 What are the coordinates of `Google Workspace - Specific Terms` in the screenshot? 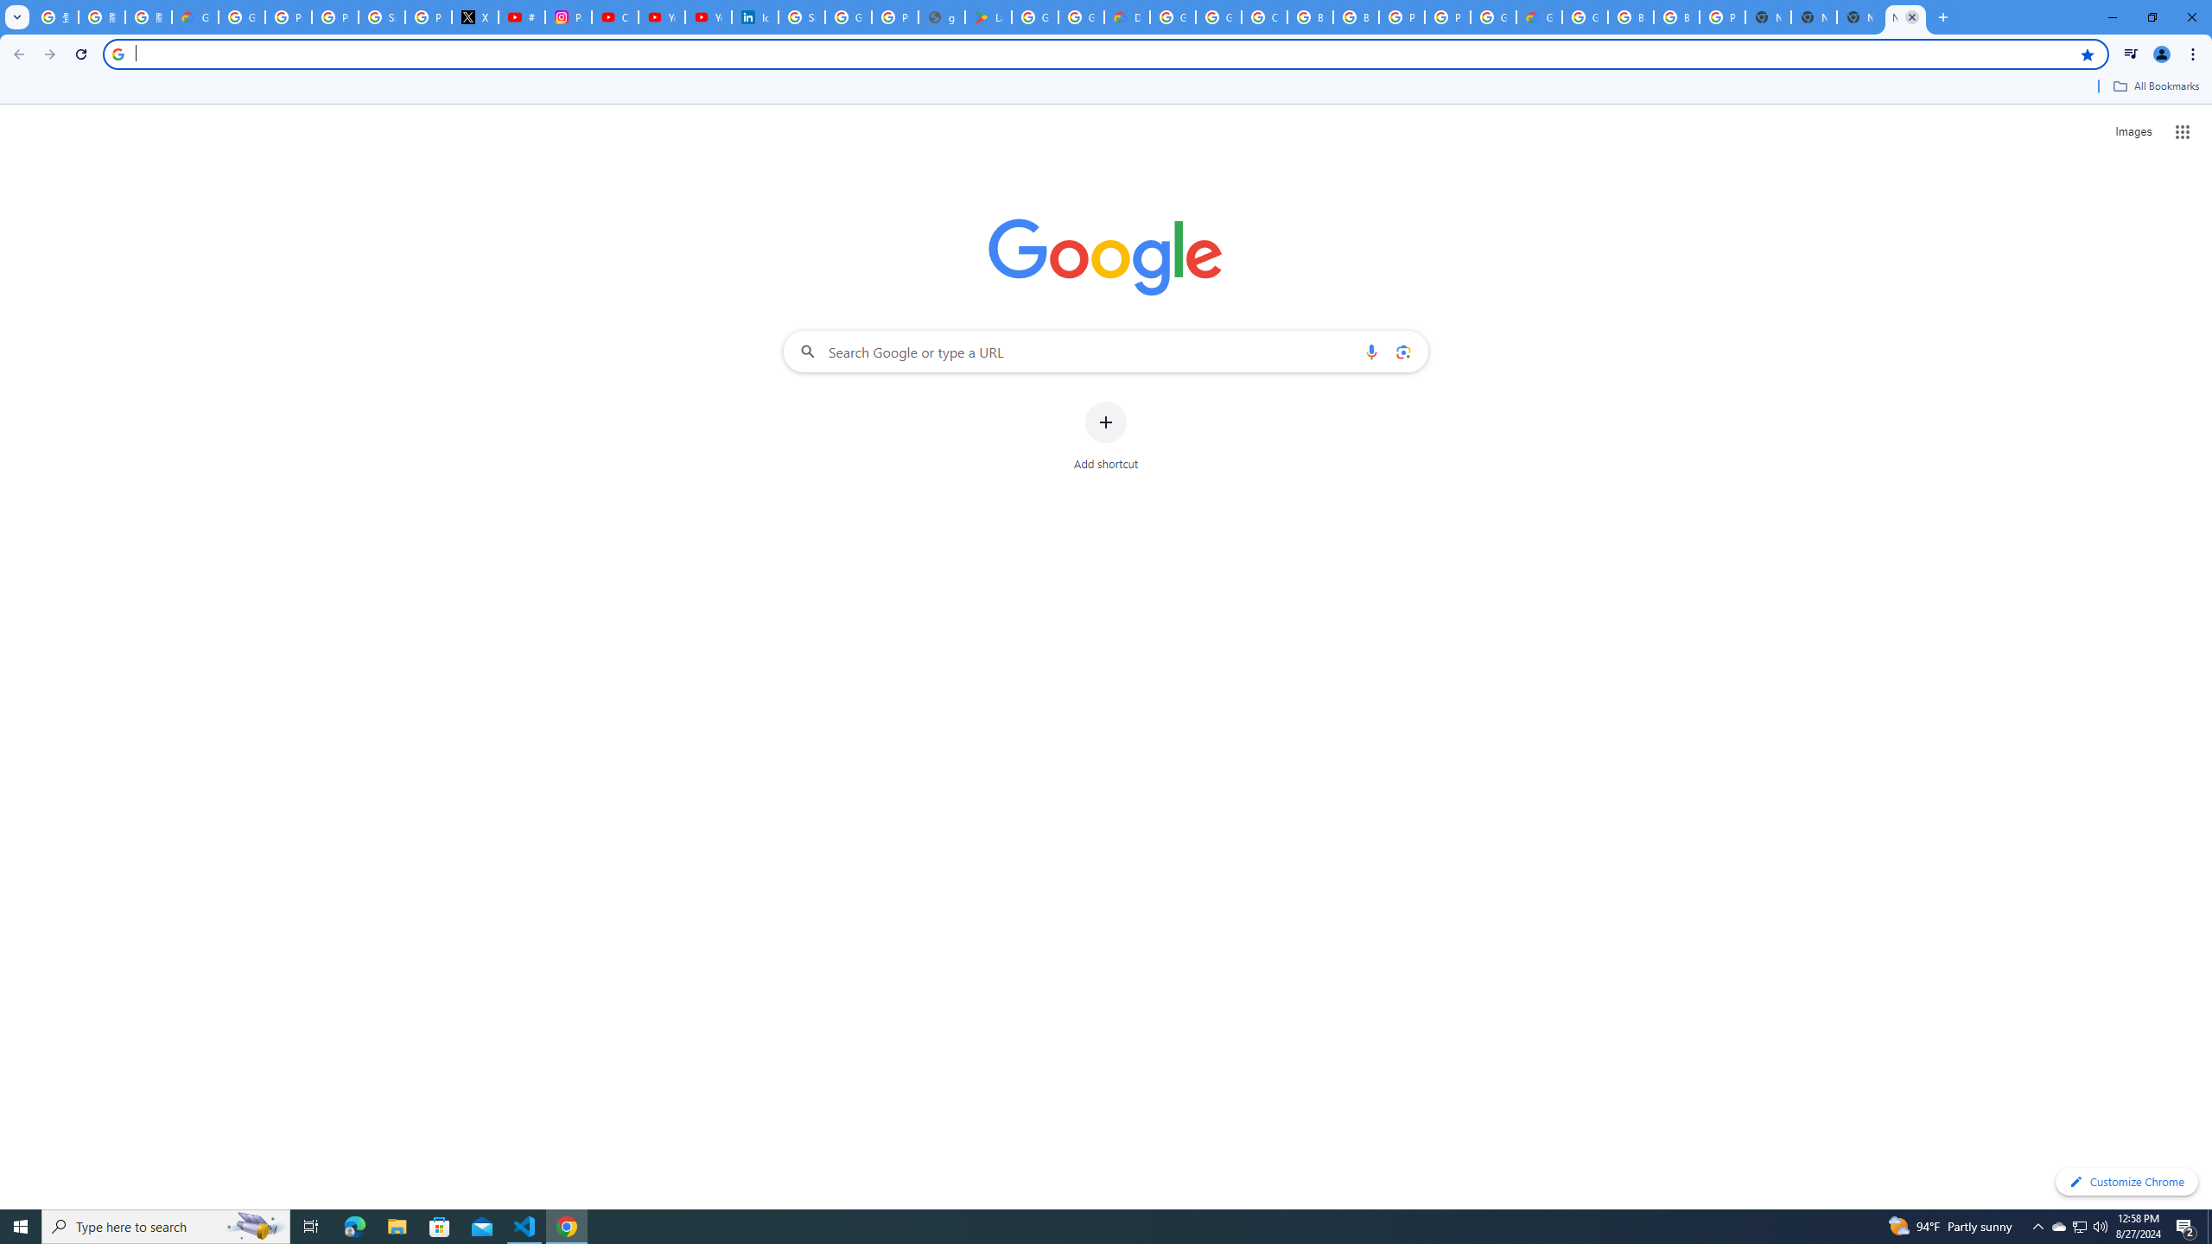 It's located at (1082, 17).